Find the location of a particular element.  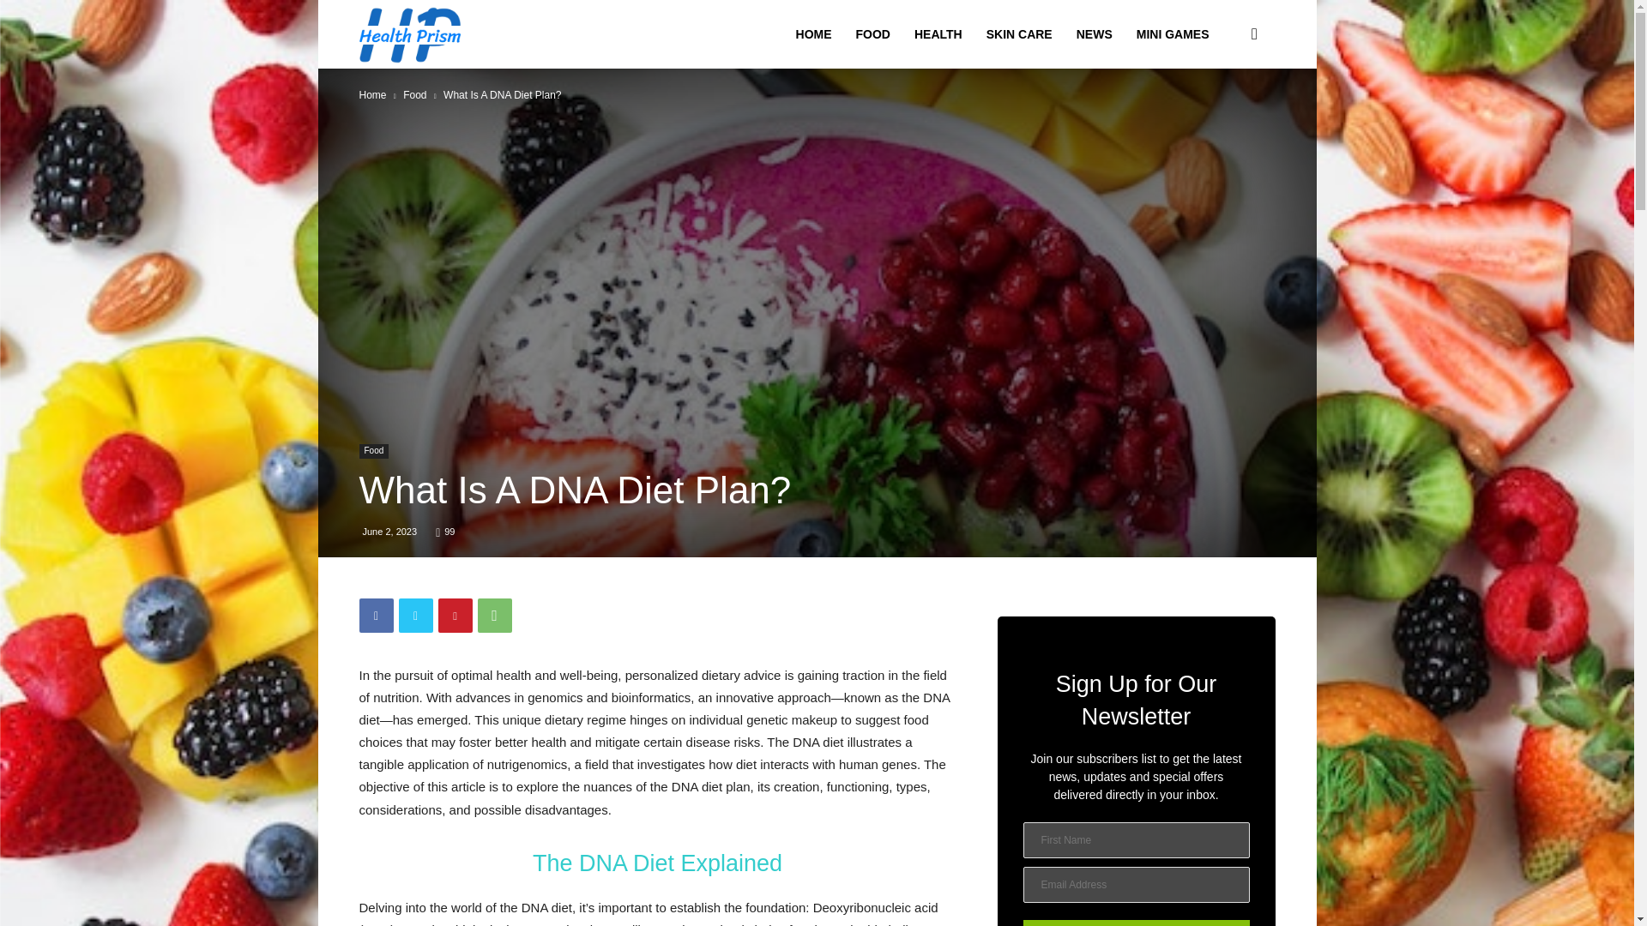

Twitter is located at coordinates (415, 615).